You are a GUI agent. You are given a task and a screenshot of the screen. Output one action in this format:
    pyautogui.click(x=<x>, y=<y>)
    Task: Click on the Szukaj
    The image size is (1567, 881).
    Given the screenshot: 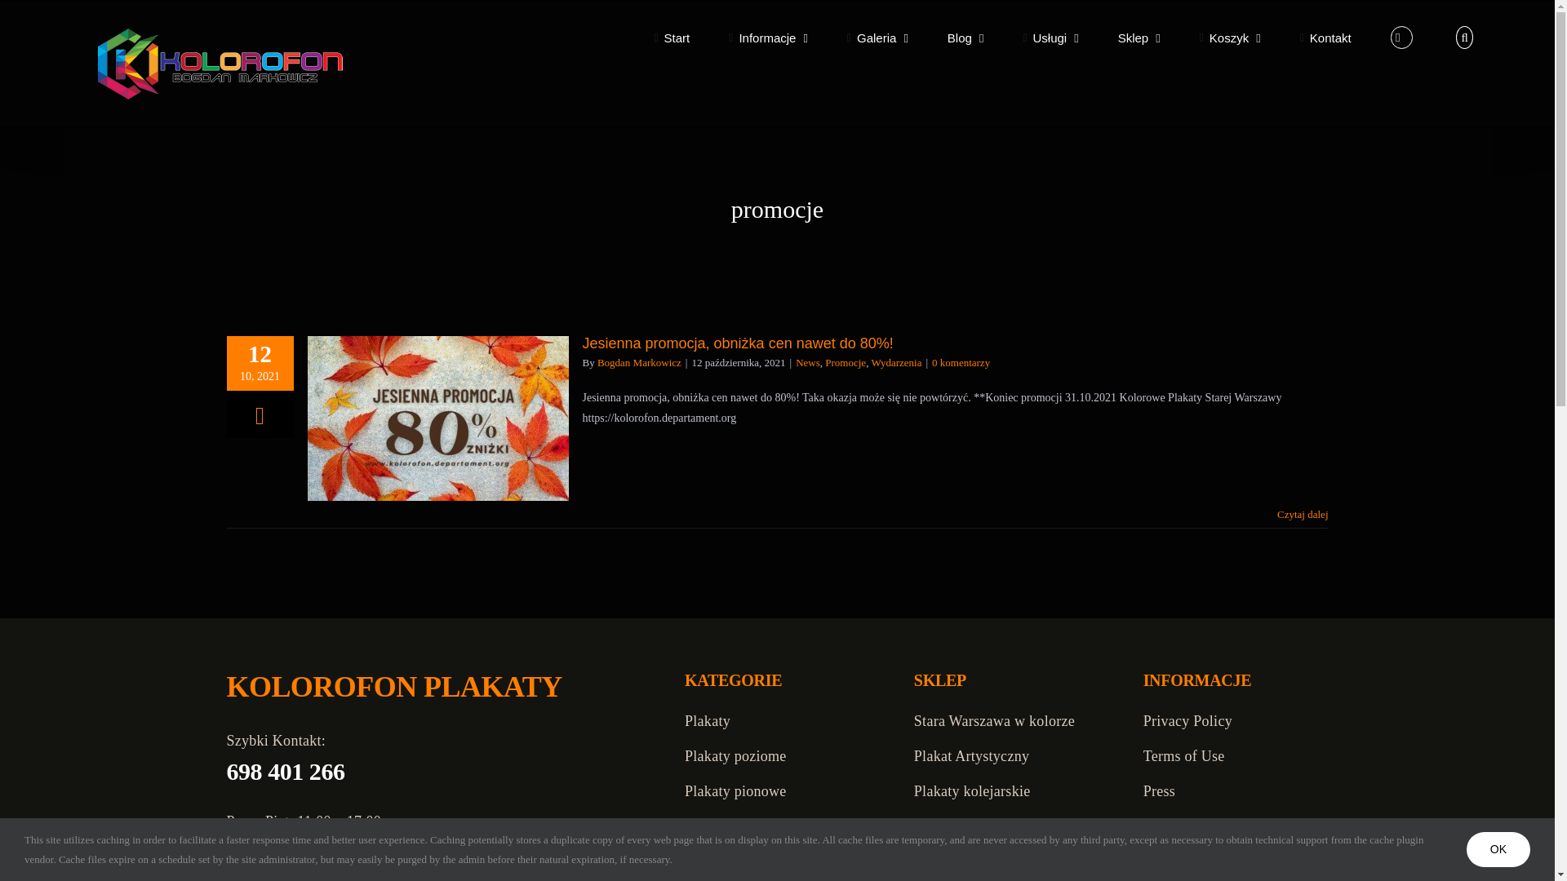 What is the action you would take?
    pyautogui.click(x=1464, y=38)
    